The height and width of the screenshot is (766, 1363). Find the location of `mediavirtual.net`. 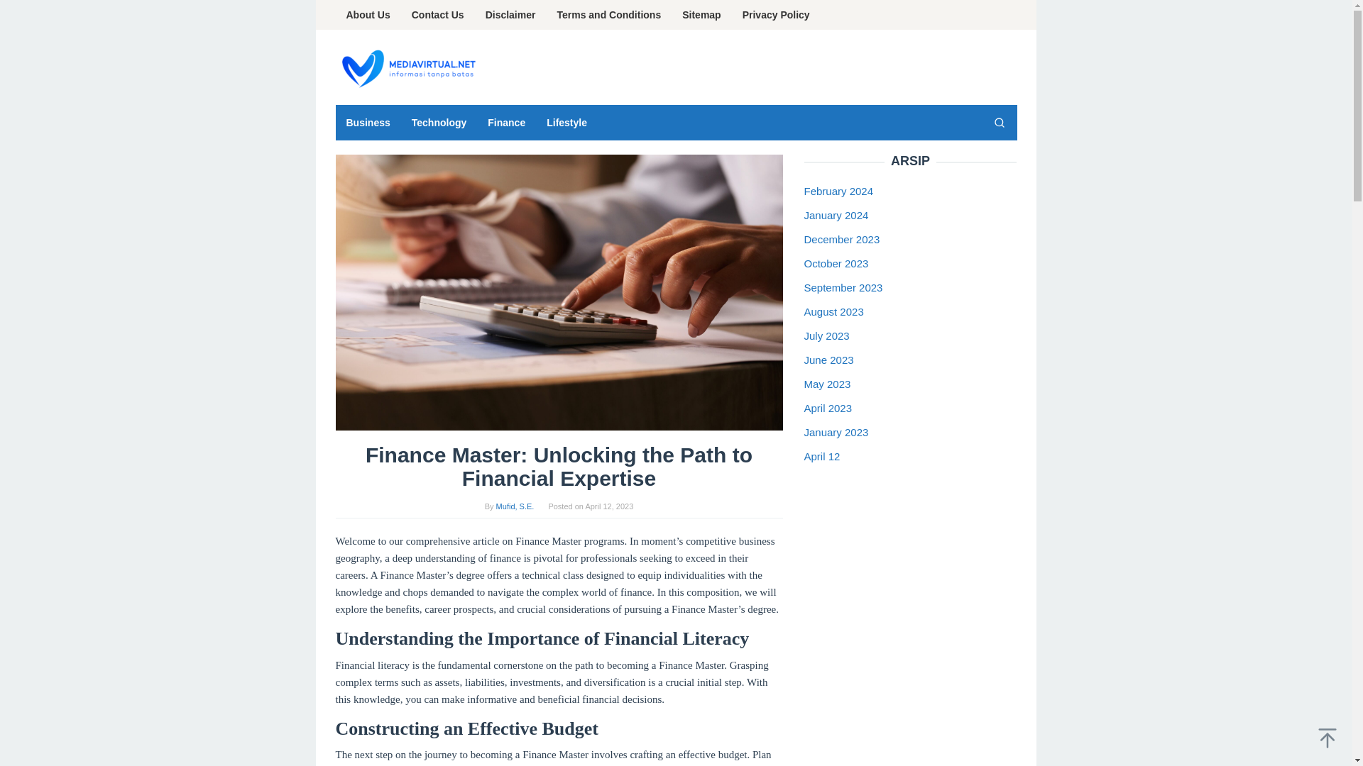

mediavirtual.net is located at coordinates (406, 67).